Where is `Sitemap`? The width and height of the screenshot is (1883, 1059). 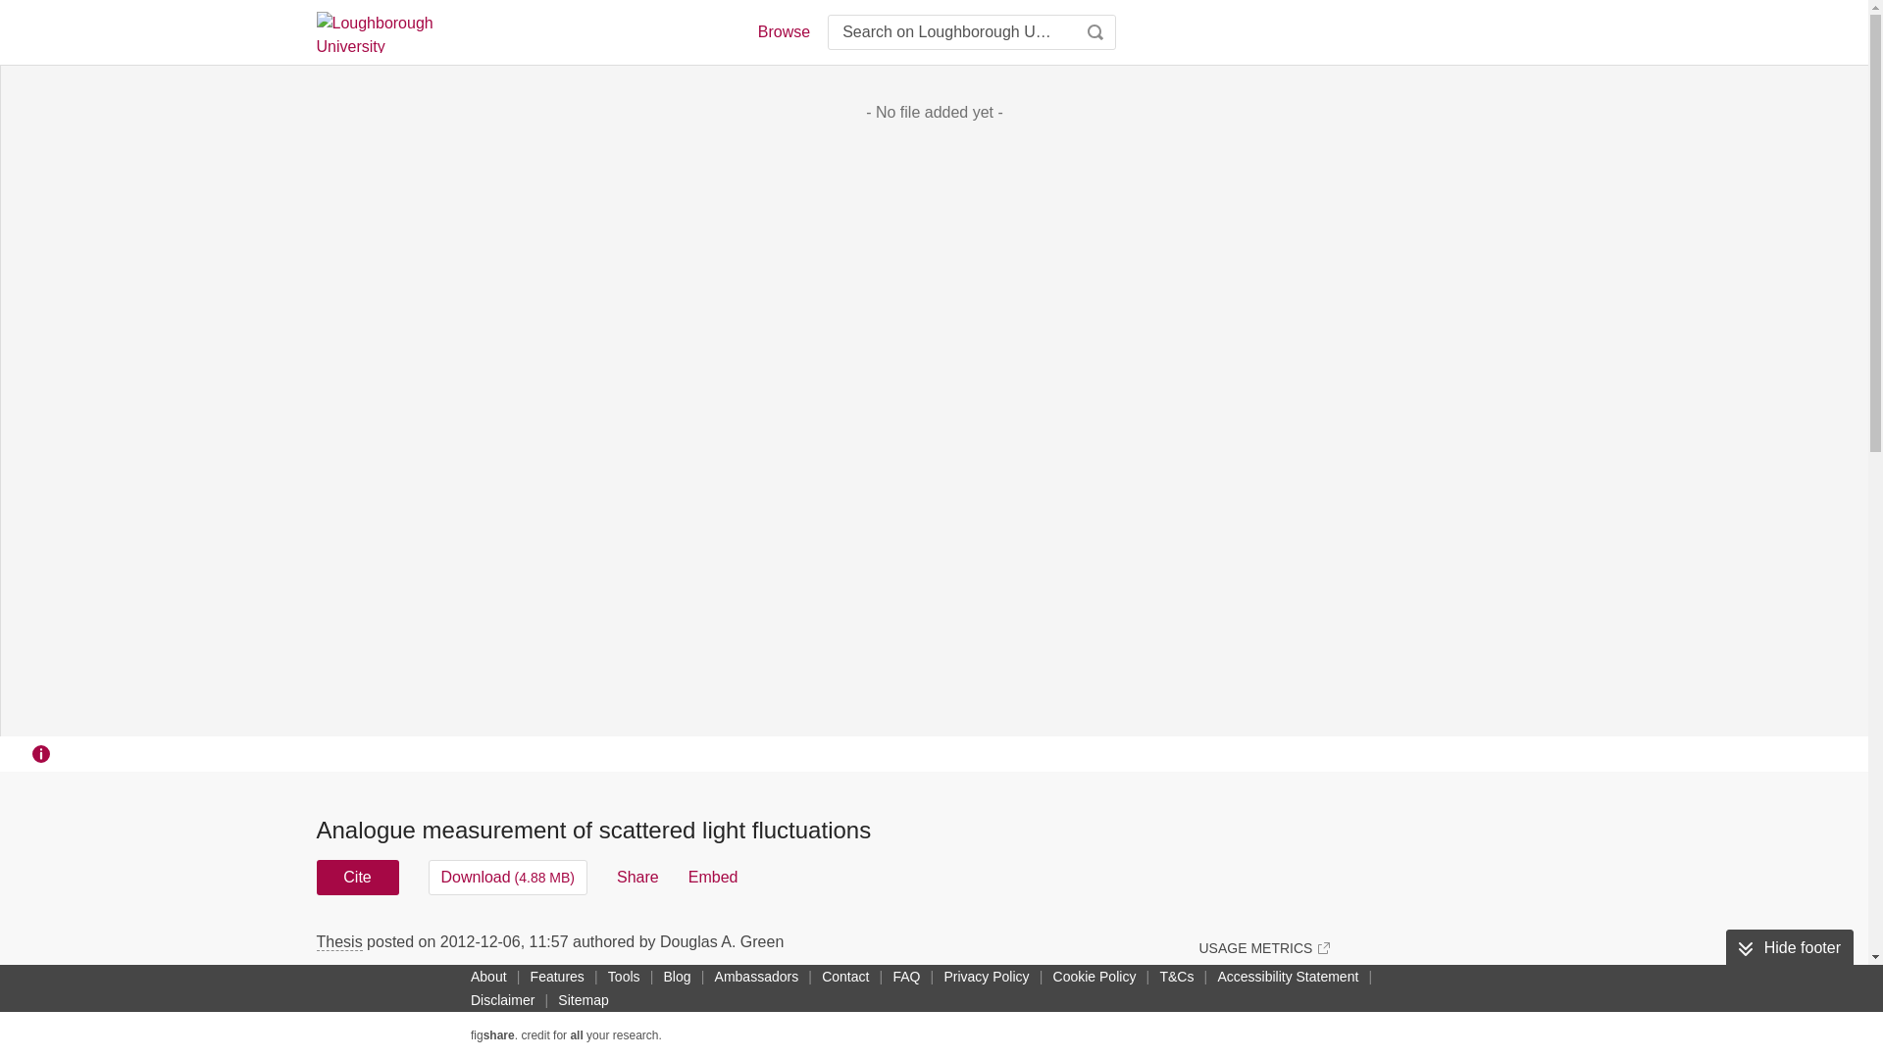
Sitemap is located at coordinates (583, 1000).